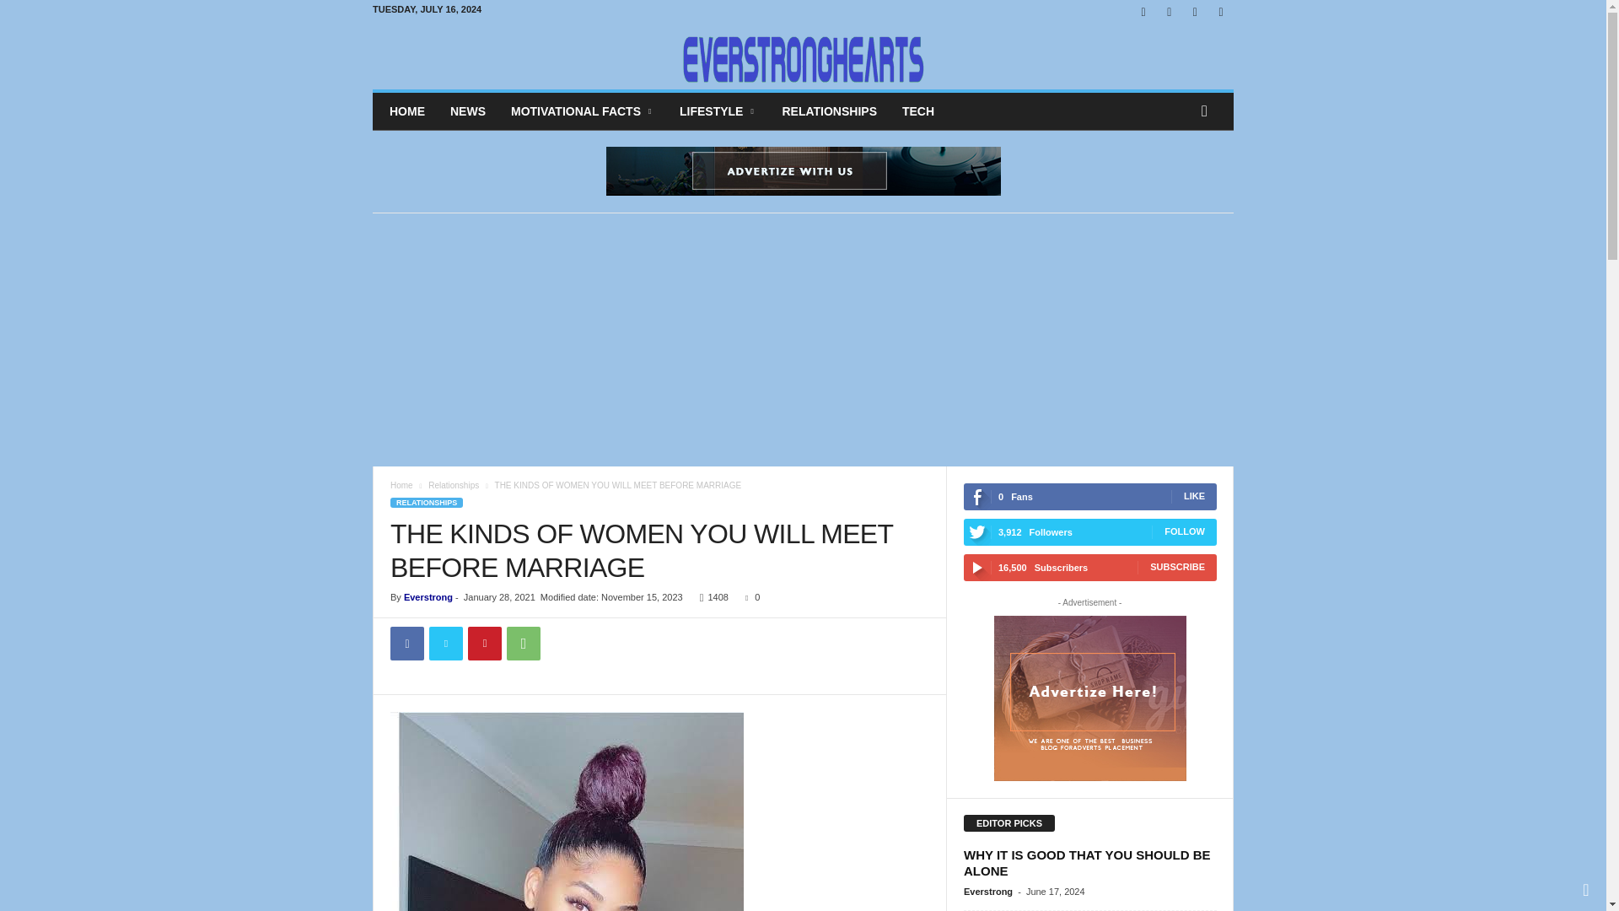 This screenshot has width=1619, height=911. What do you see at coordinates (427, 502) in the screenshot?
I see `RELATIONSHIPS` at bounding box center [427, 502].